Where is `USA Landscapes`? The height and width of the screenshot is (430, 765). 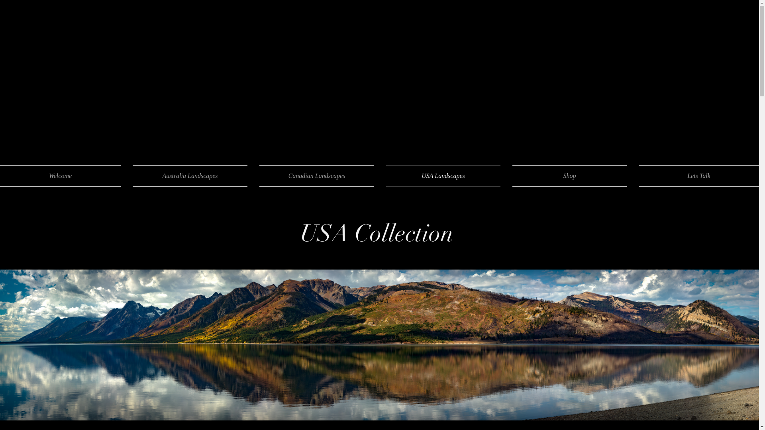
USA Landscapes is located at coordinates (443, 176).